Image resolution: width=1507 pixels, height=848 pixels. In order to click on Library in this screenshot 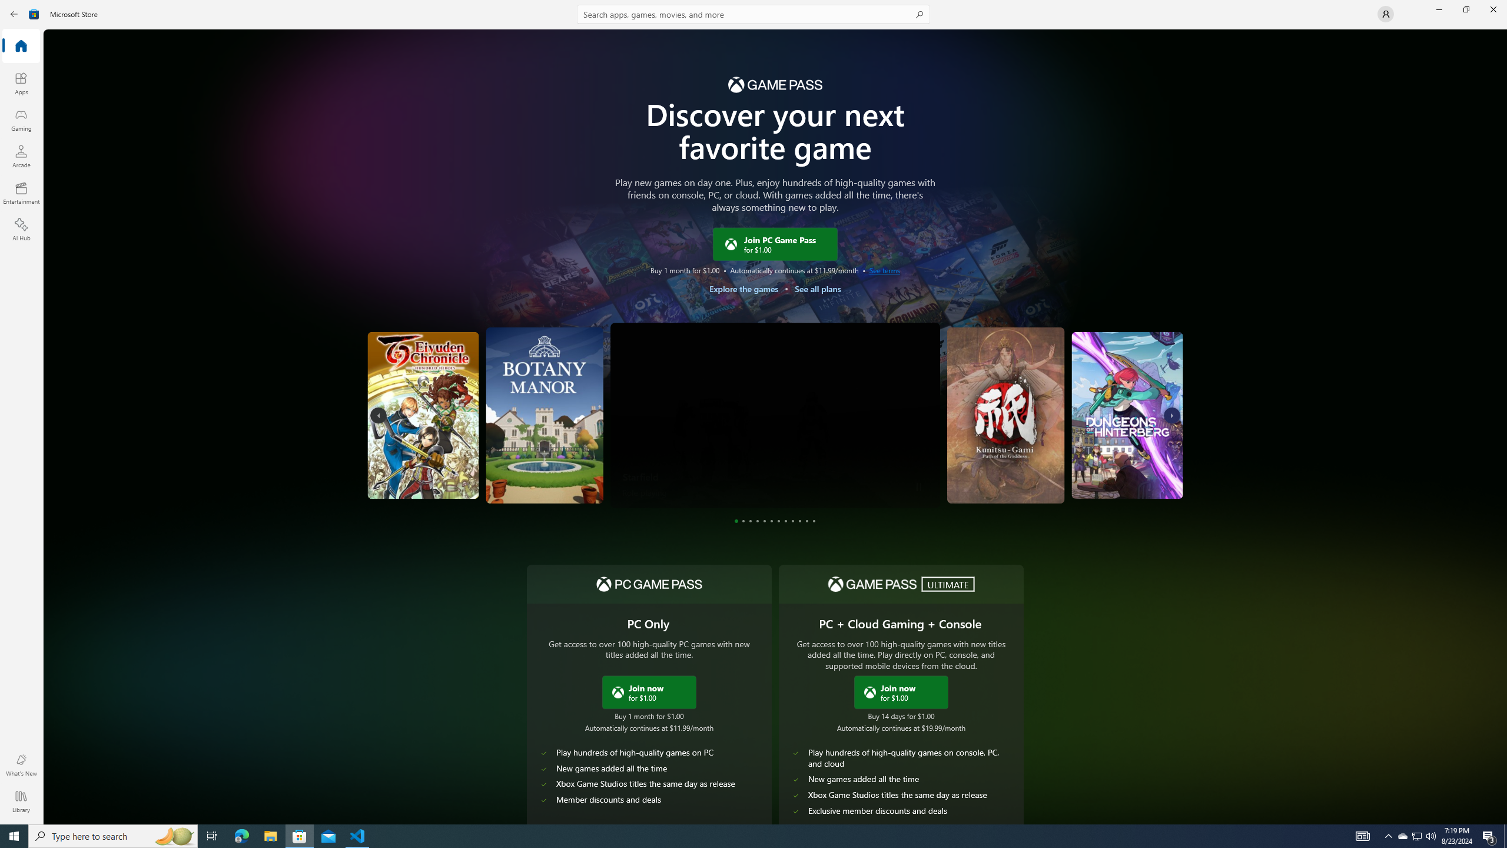, I will do `click(21, 801)`.